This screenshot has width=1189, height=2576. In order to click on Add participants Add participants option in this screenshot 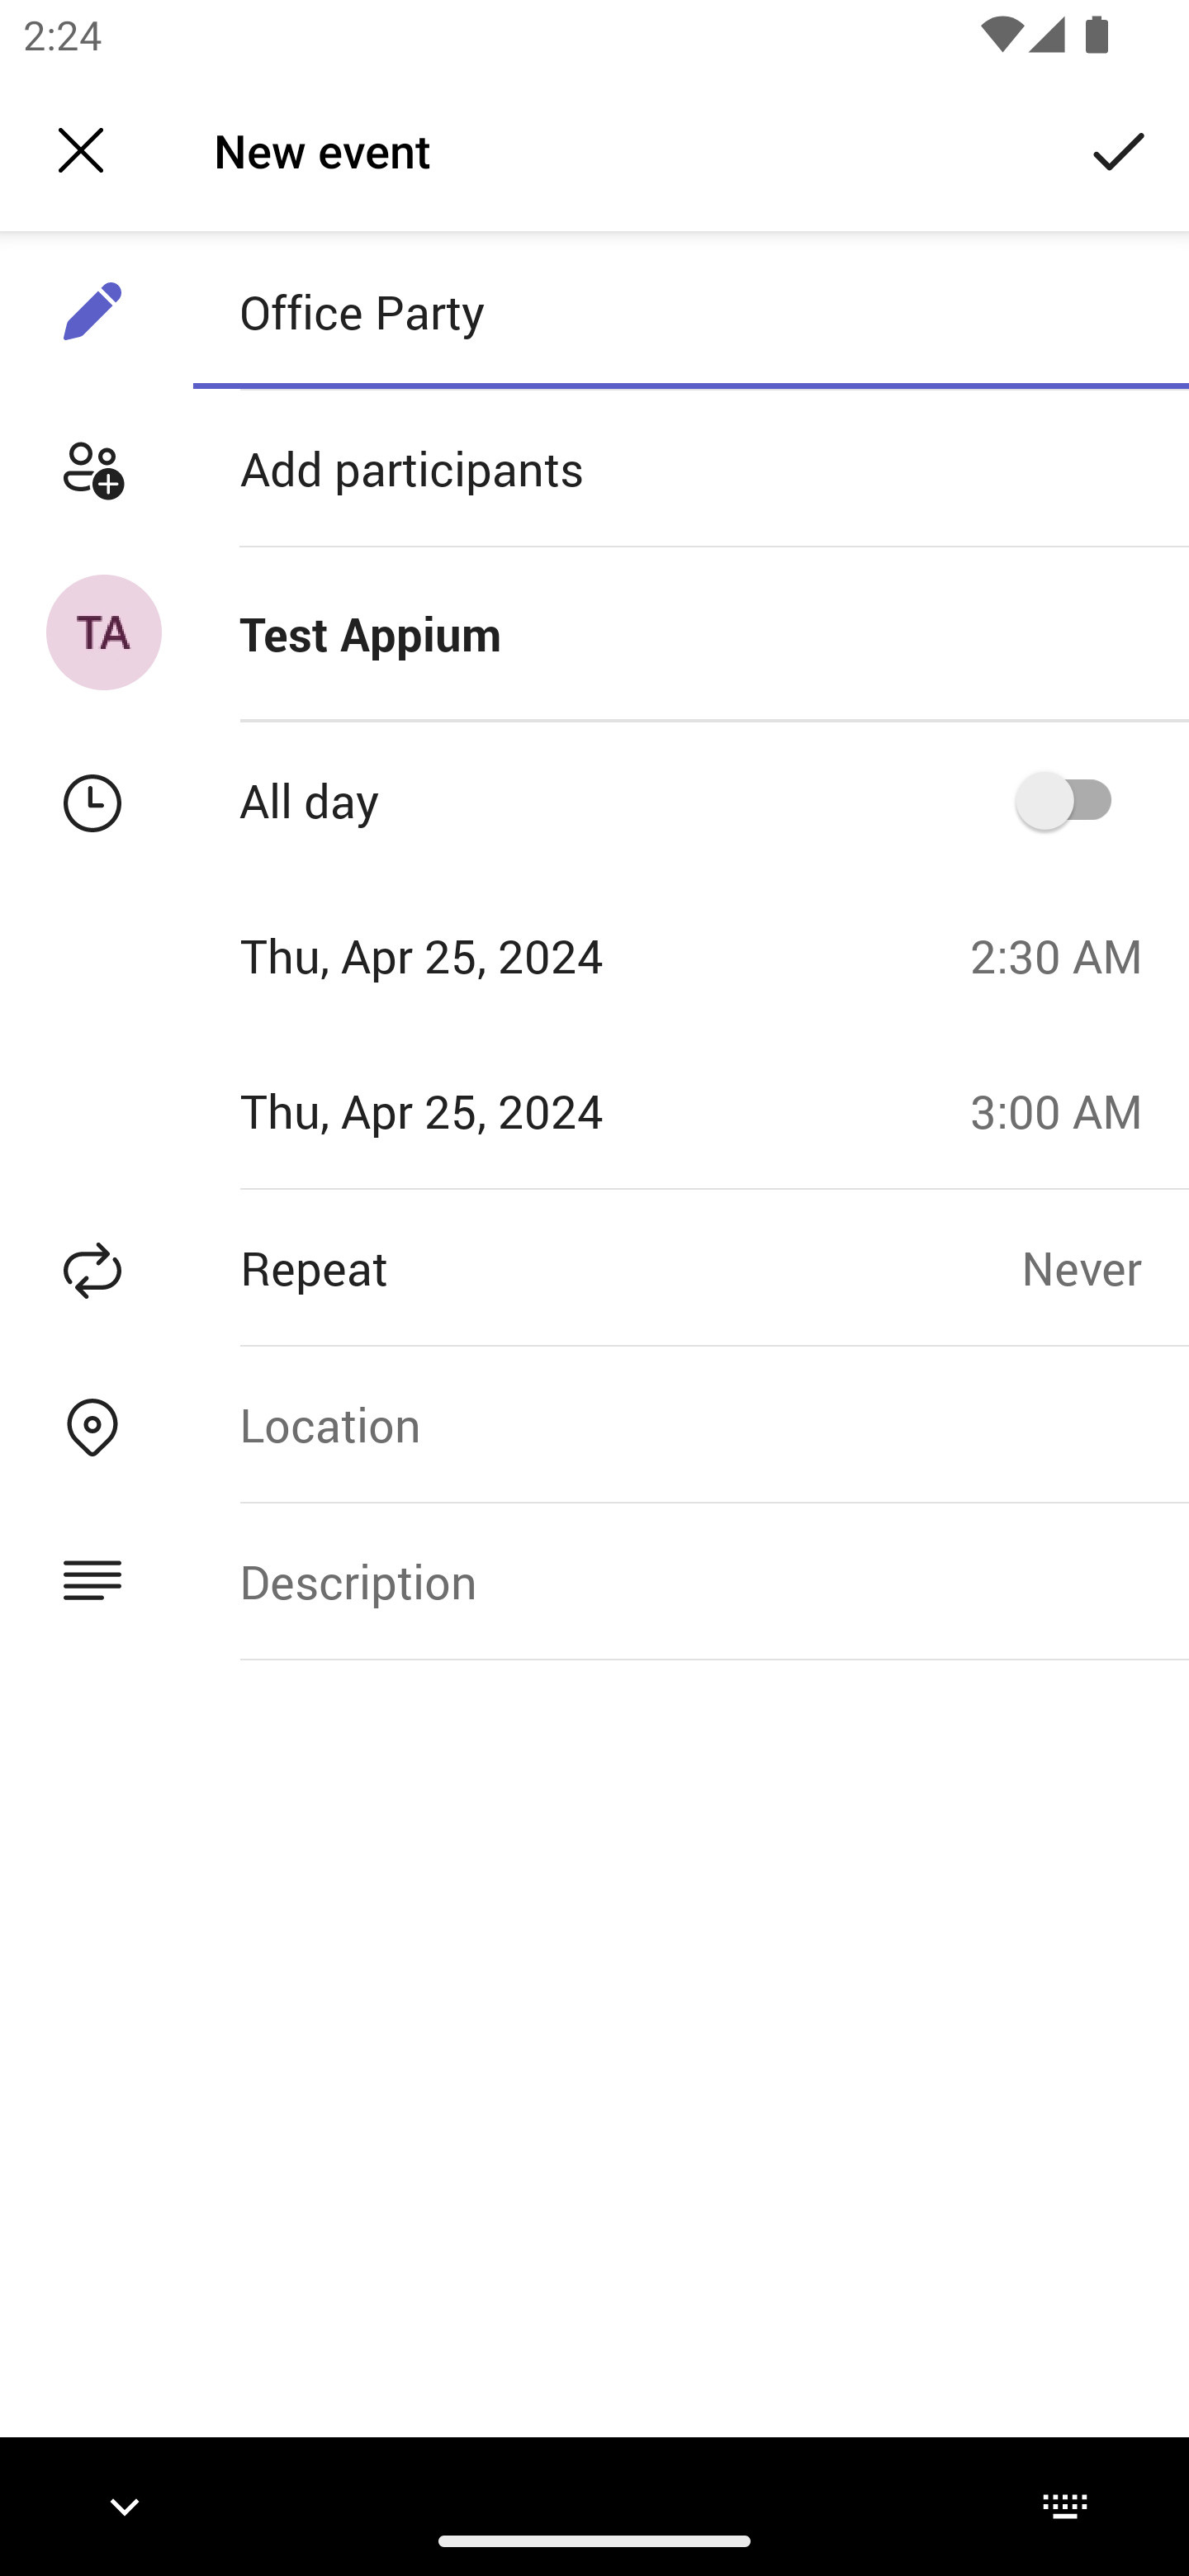, I will do `click(594, 469)`.